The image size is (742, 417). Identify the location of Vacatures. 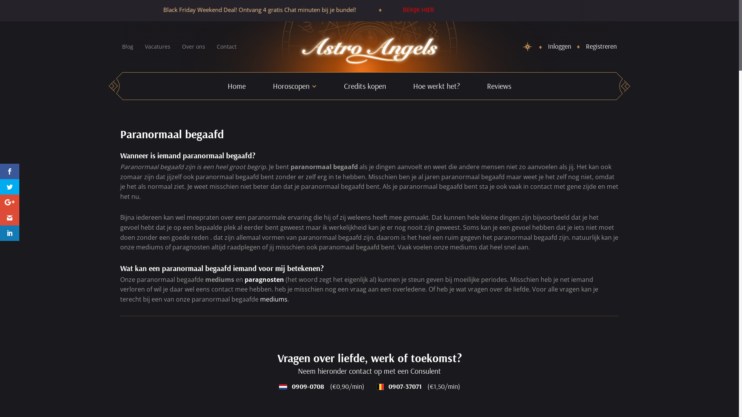
(158, 46).